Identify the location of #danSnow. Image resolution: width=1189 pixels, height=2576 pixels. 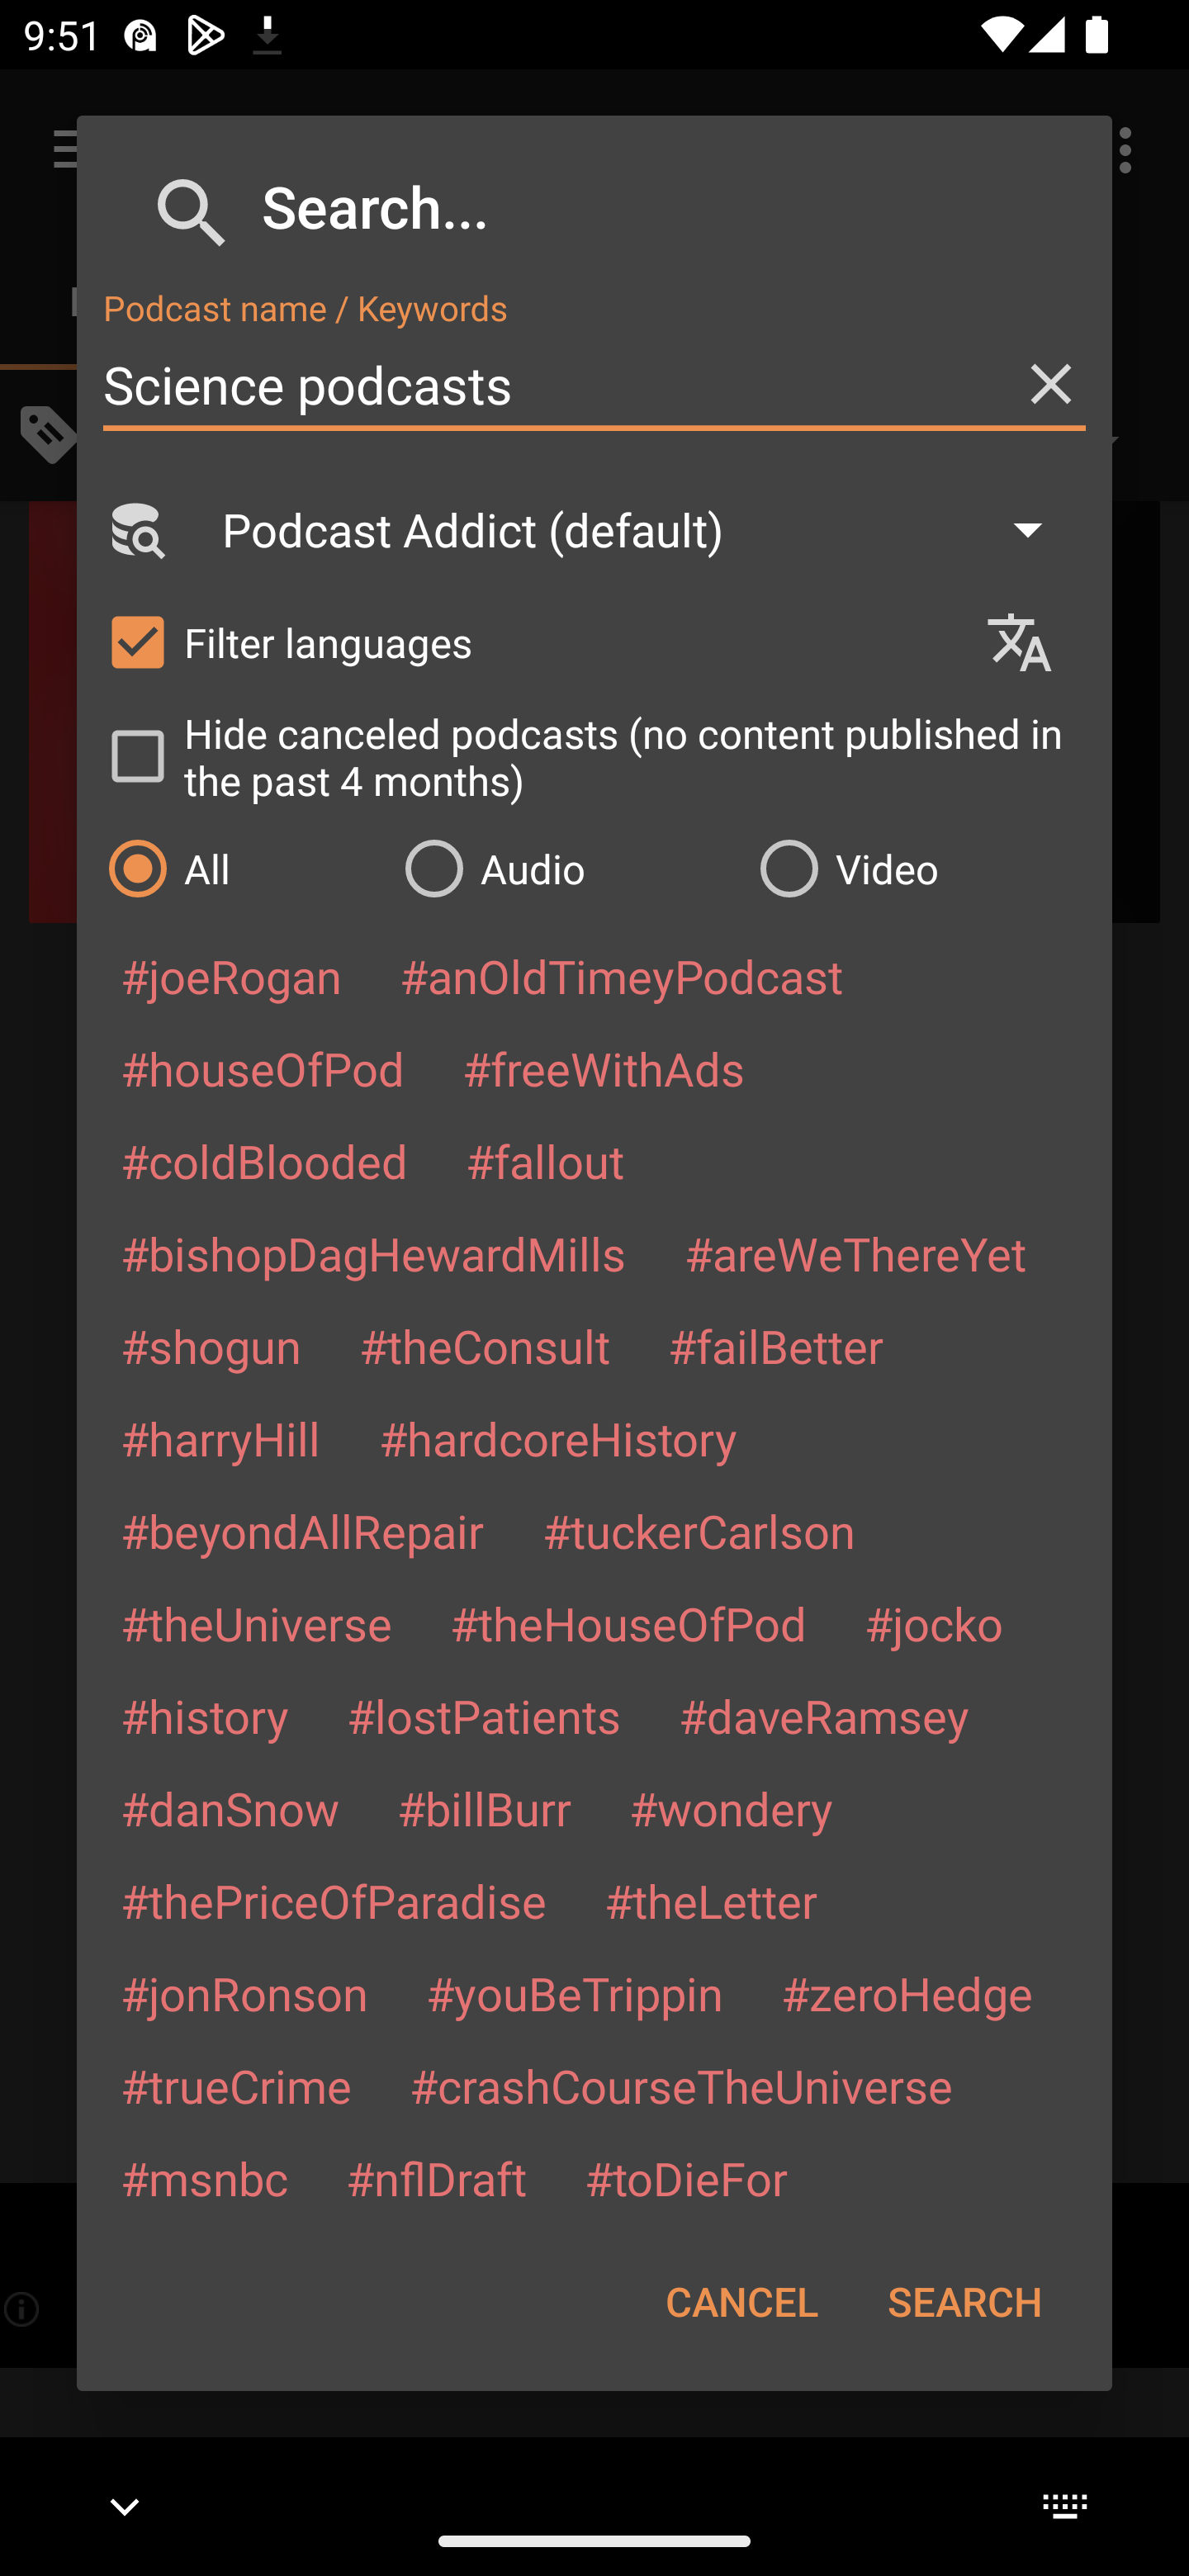
(230, 1808).